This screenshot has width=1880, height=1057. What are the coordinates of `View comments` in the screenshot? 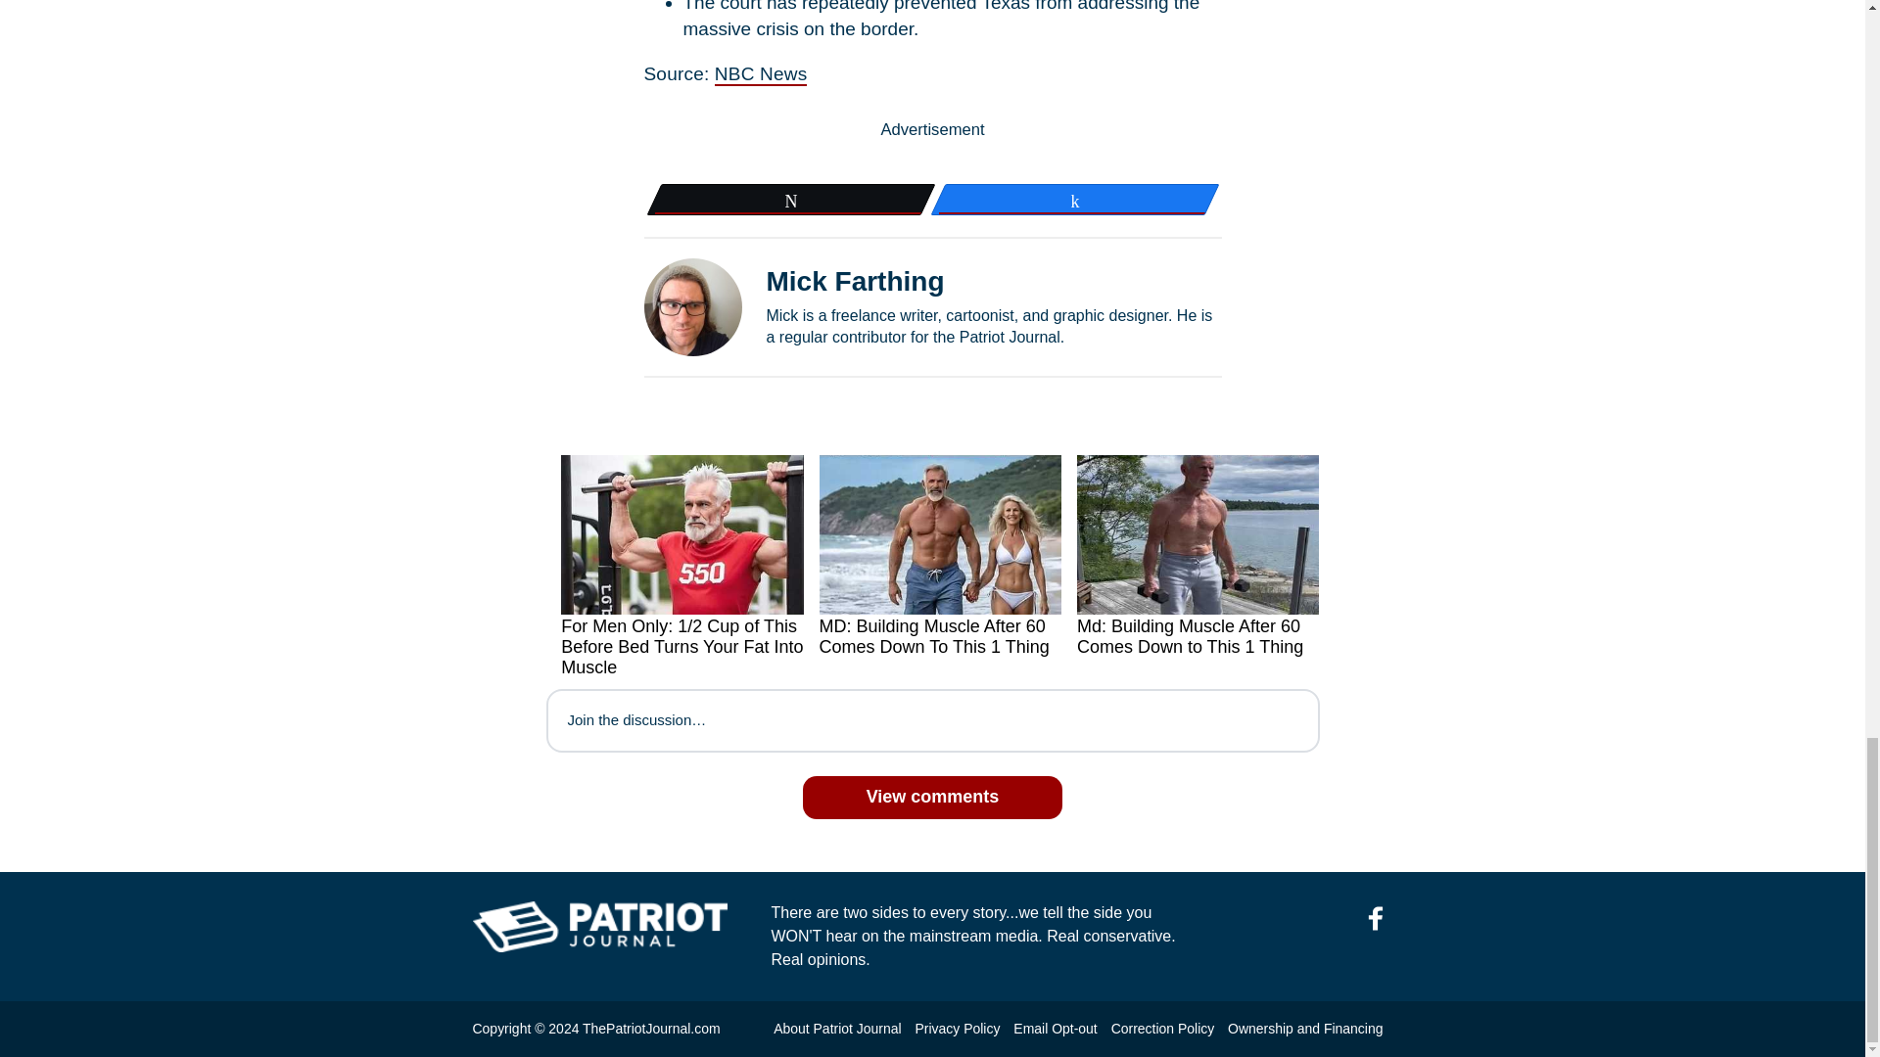 It's located at (932, 797).